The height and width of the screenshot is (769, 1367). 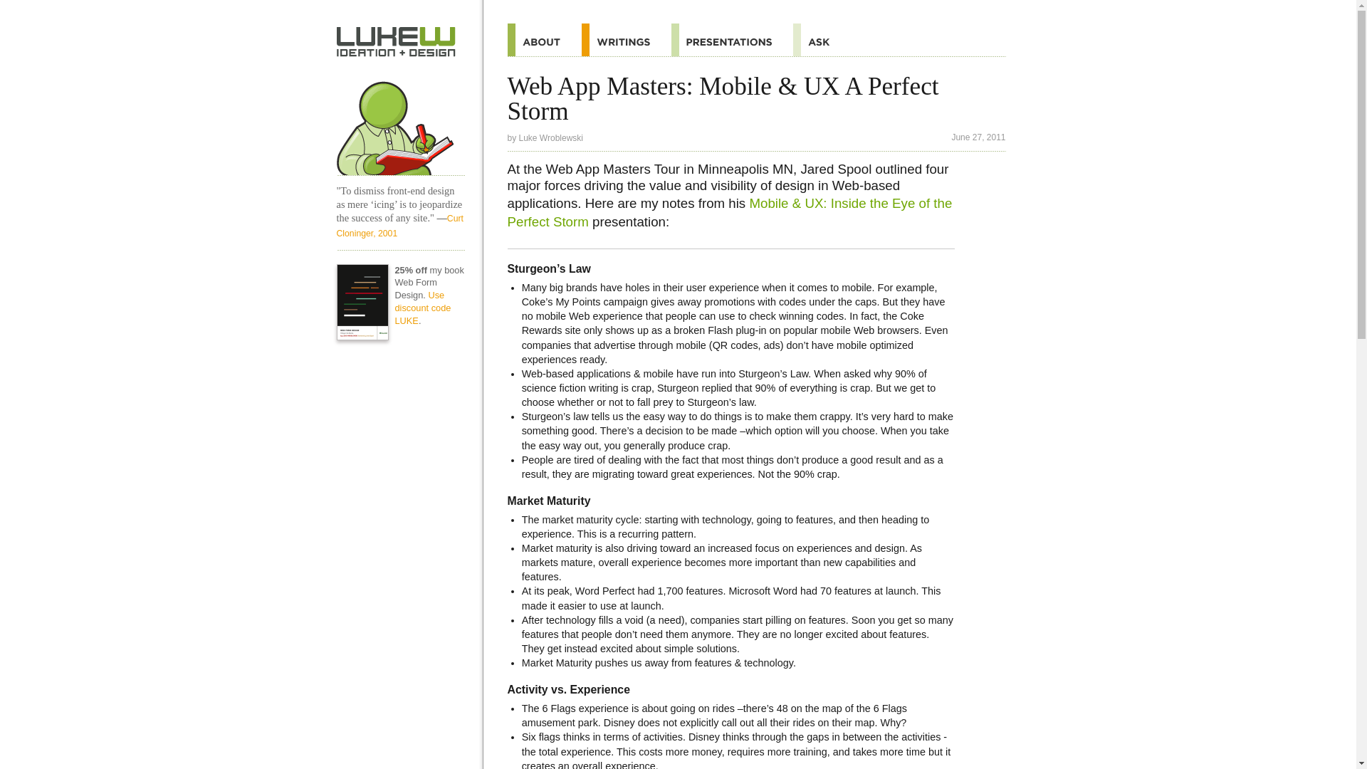 I want to click on Ask, so click(x=822, y=40).